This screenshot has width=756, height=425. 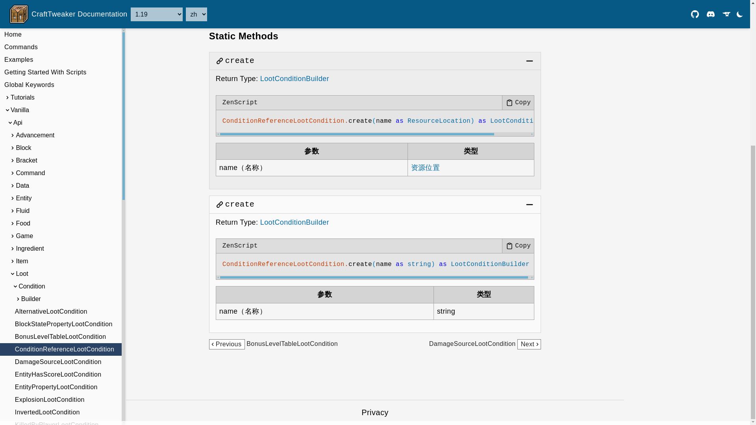 I want to click on Ingredient, so click(x=61, y=31).